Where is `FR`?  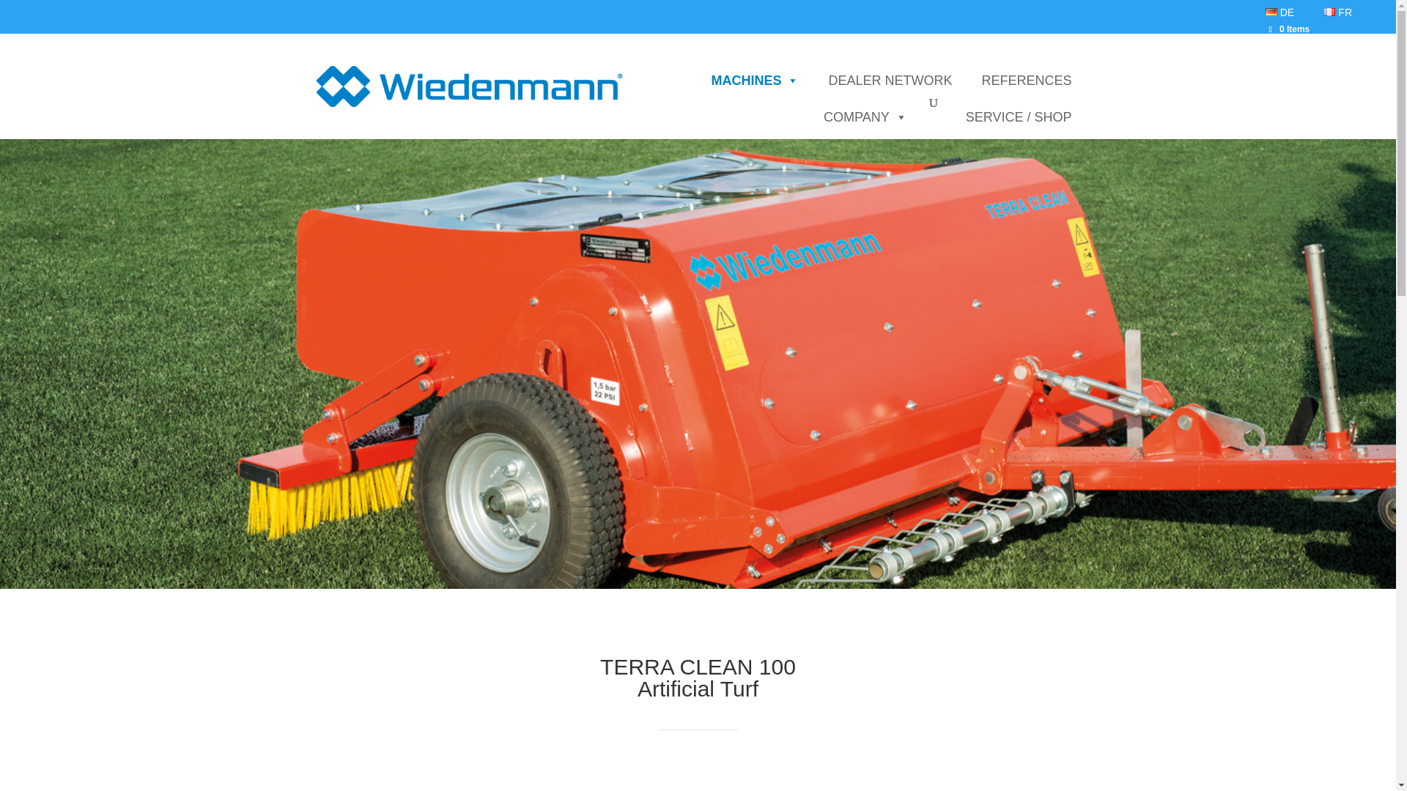
FR is located at coordinates (1337, 12).